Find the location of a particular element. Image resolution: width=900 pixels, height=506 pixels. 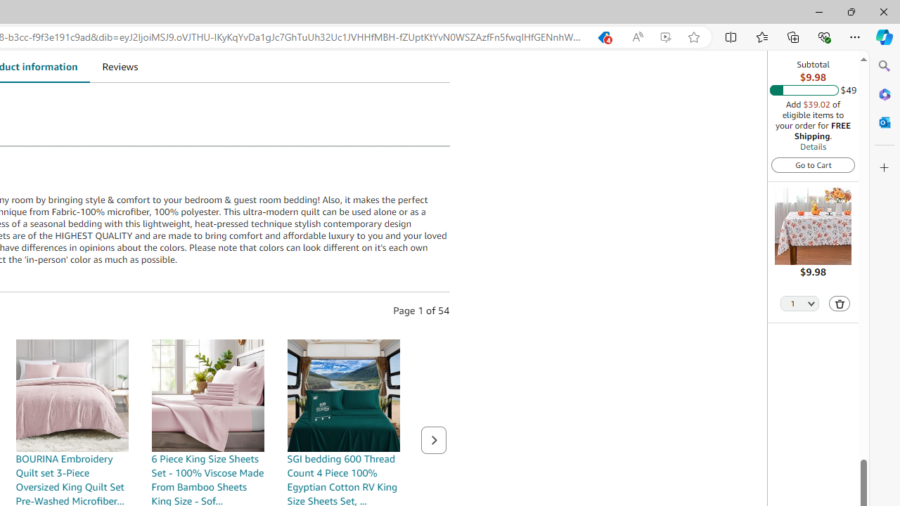

Next page of related Sponsored Products is located at coordinates (433, 440).